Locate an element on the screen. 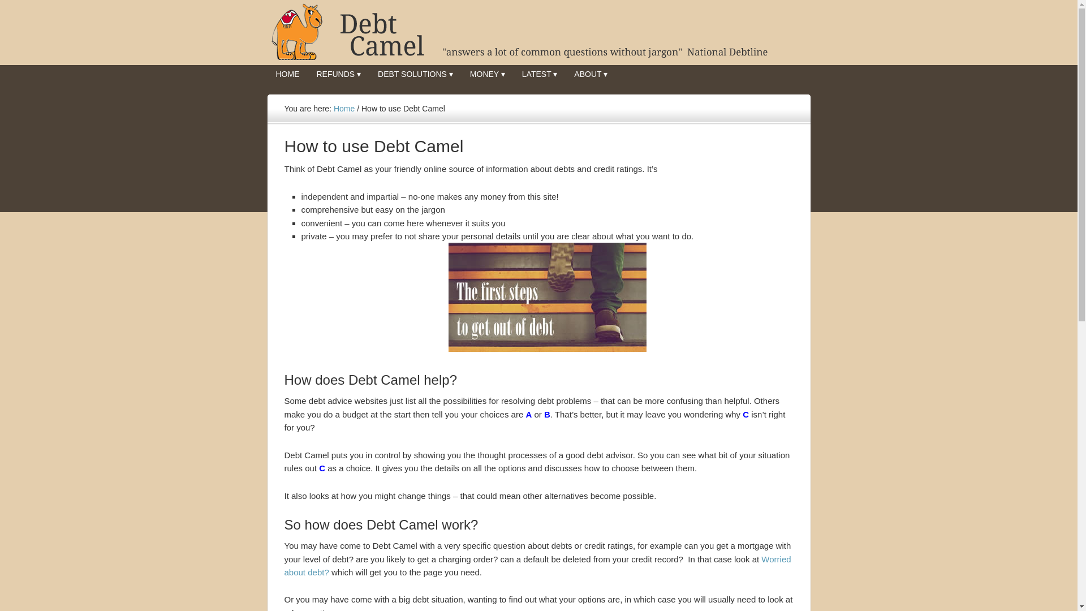 The image size is (1086, 611). Home is located at coordinates (344, 108).